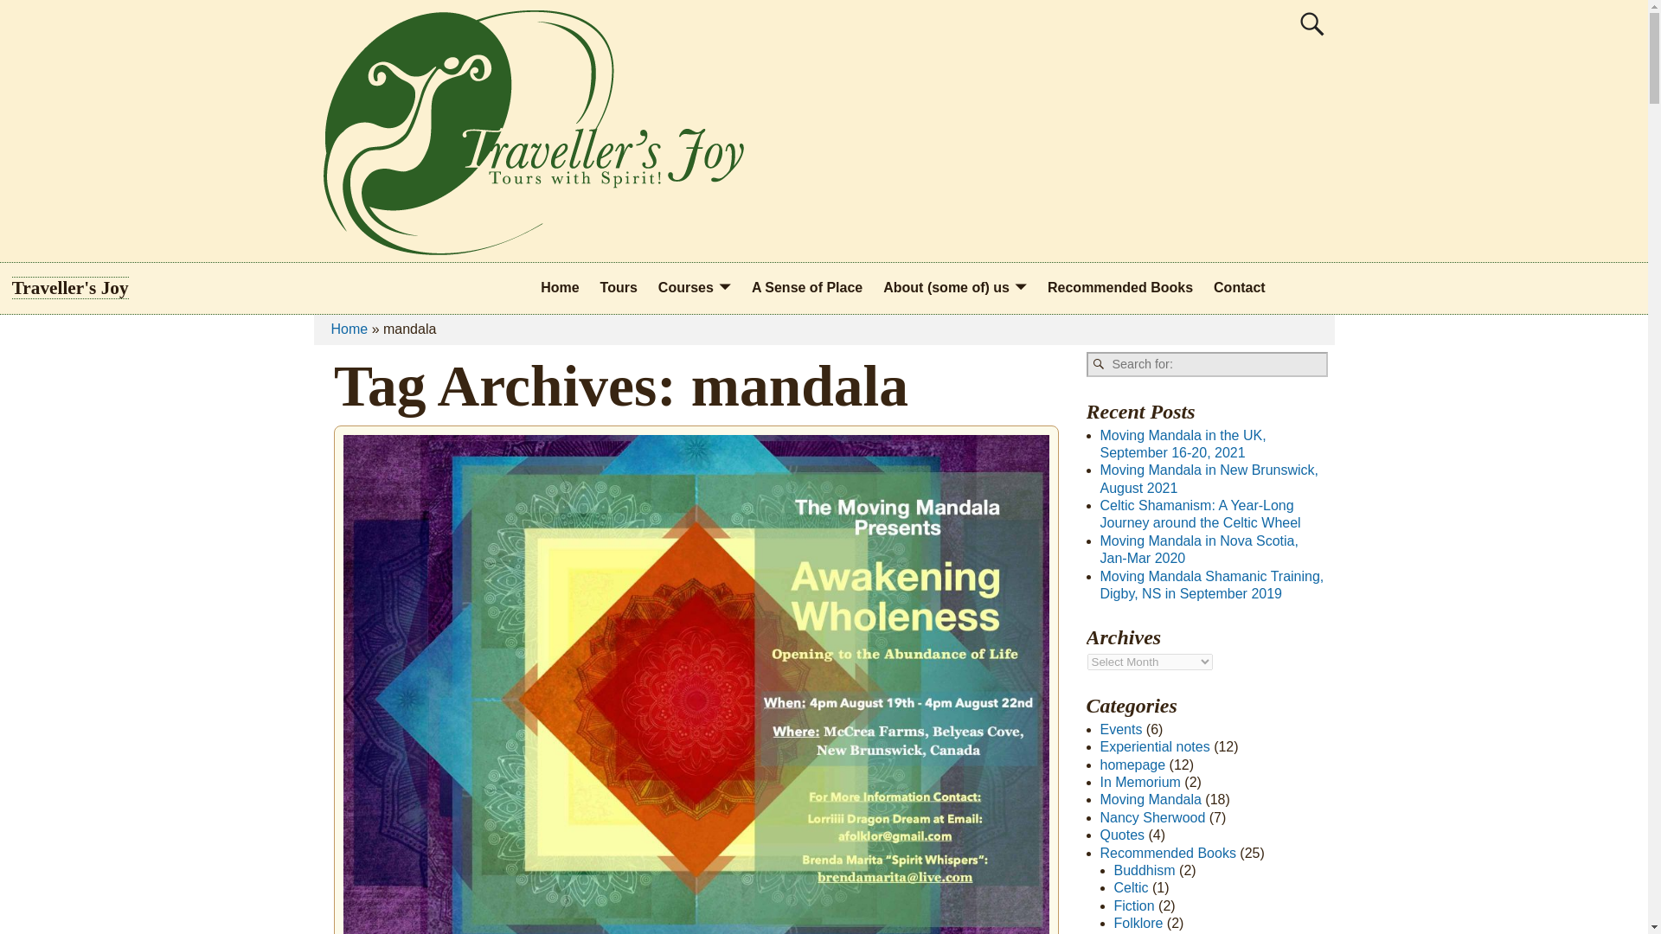 Image resolution: width=1661 pixels, height=934 pixels. What do you see at coordinates (349, 329) in the screenshot?
I see `Home` at bounding box center [349, 329].